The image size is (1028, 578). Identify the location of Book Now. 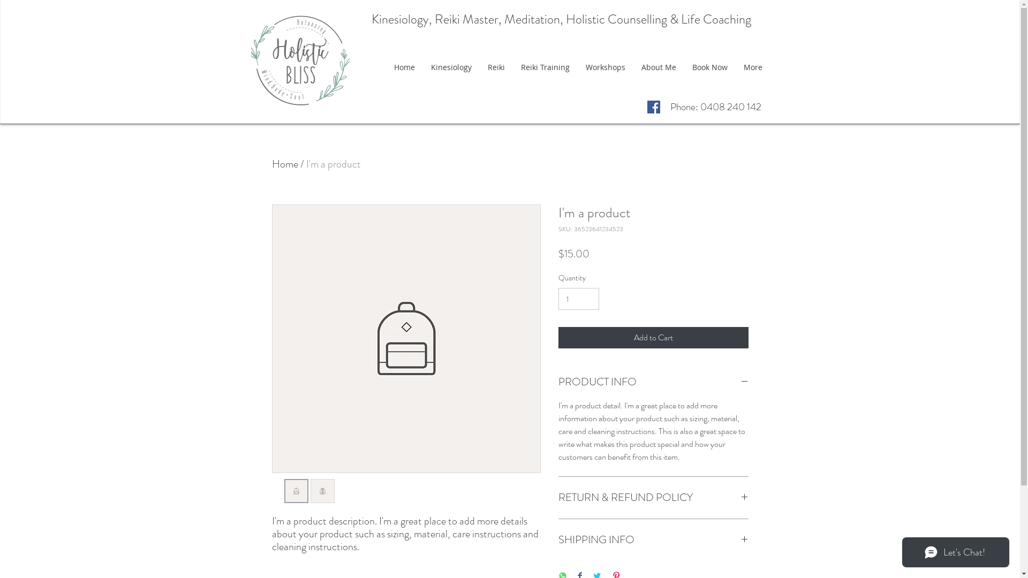
(710, 67).